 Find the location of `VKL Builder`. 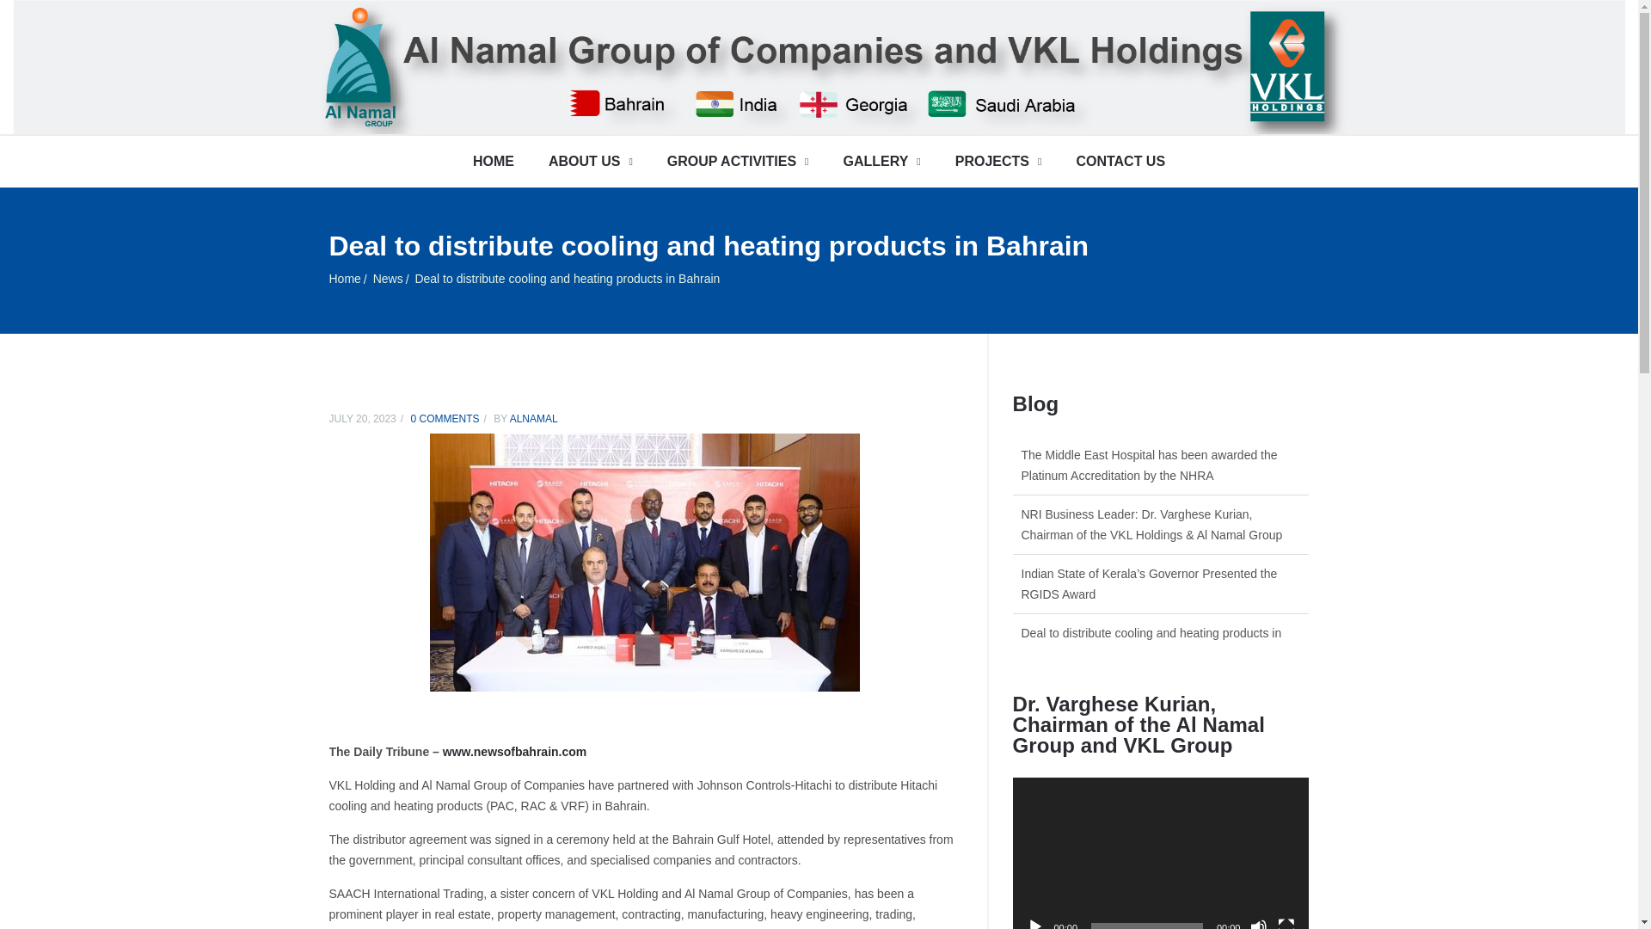

VKL Builder is located at coordinates (775, 102).